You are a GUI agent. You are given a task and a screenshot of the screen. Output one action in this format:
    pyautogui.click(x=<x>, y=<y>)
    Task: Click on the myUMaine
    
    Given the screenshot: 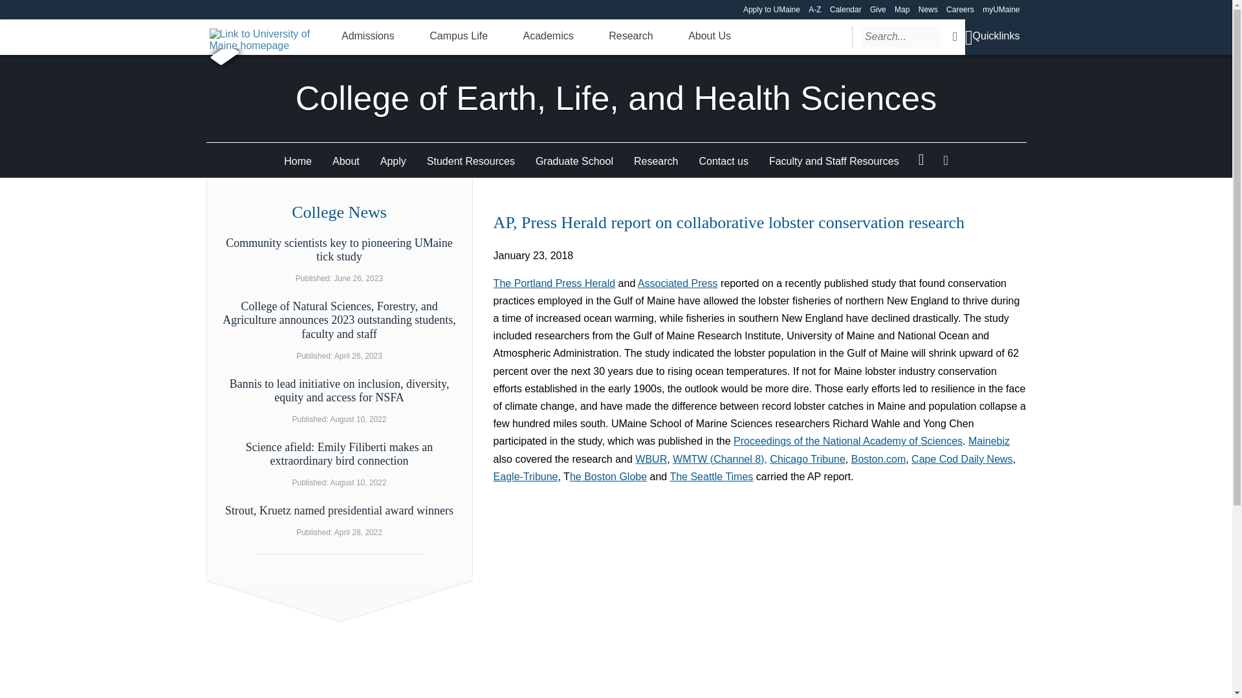 What is the action you would take?
    pyautogui.click(x=1001, y=9)
    